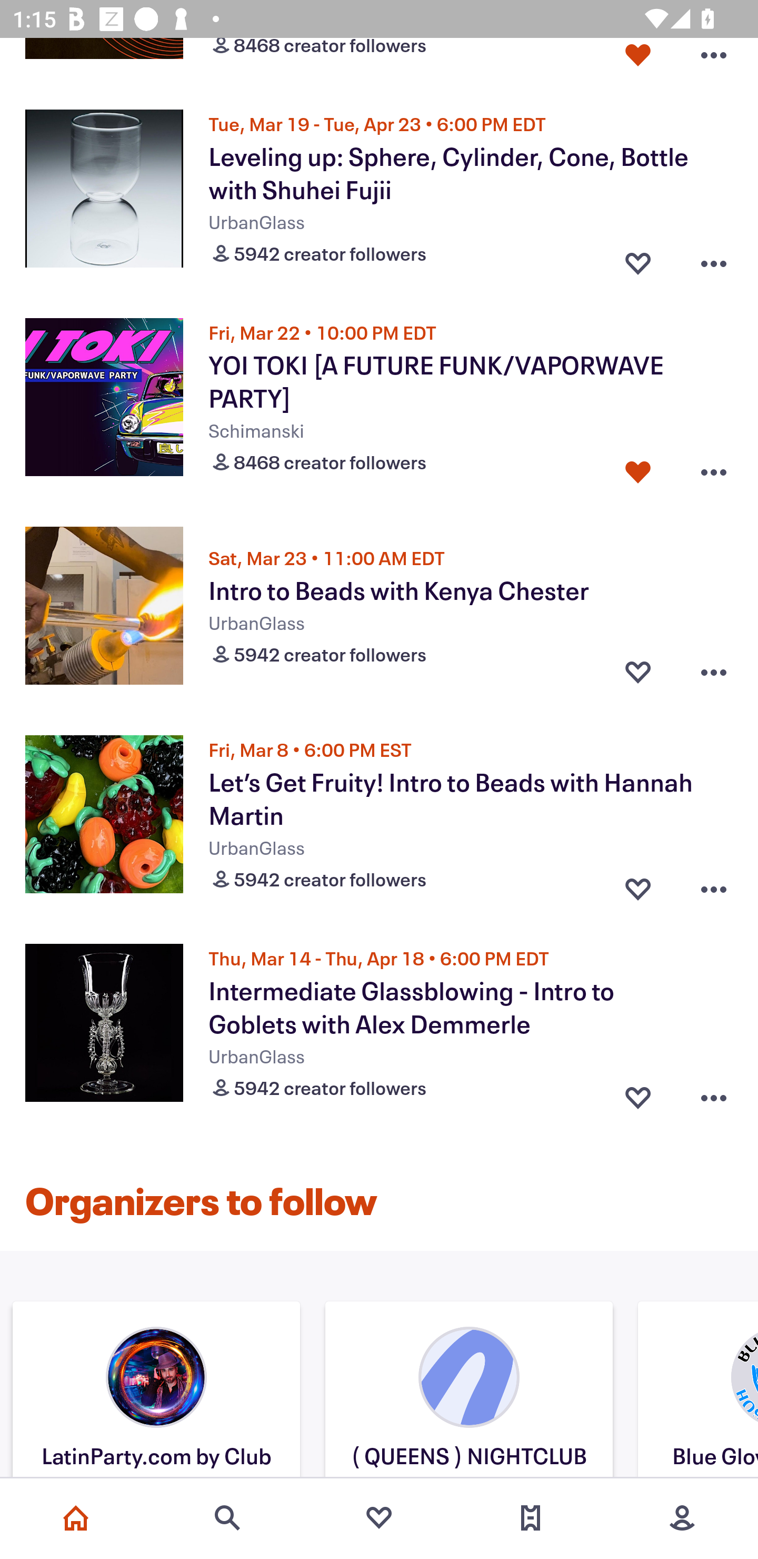 Image resolution: width=758 pixels, height=1559 pixels. Describe the element at coordinates (156, 1392) in the screenshot. I see `Organizer's image LatinParty.com by Club Cache` at that location.